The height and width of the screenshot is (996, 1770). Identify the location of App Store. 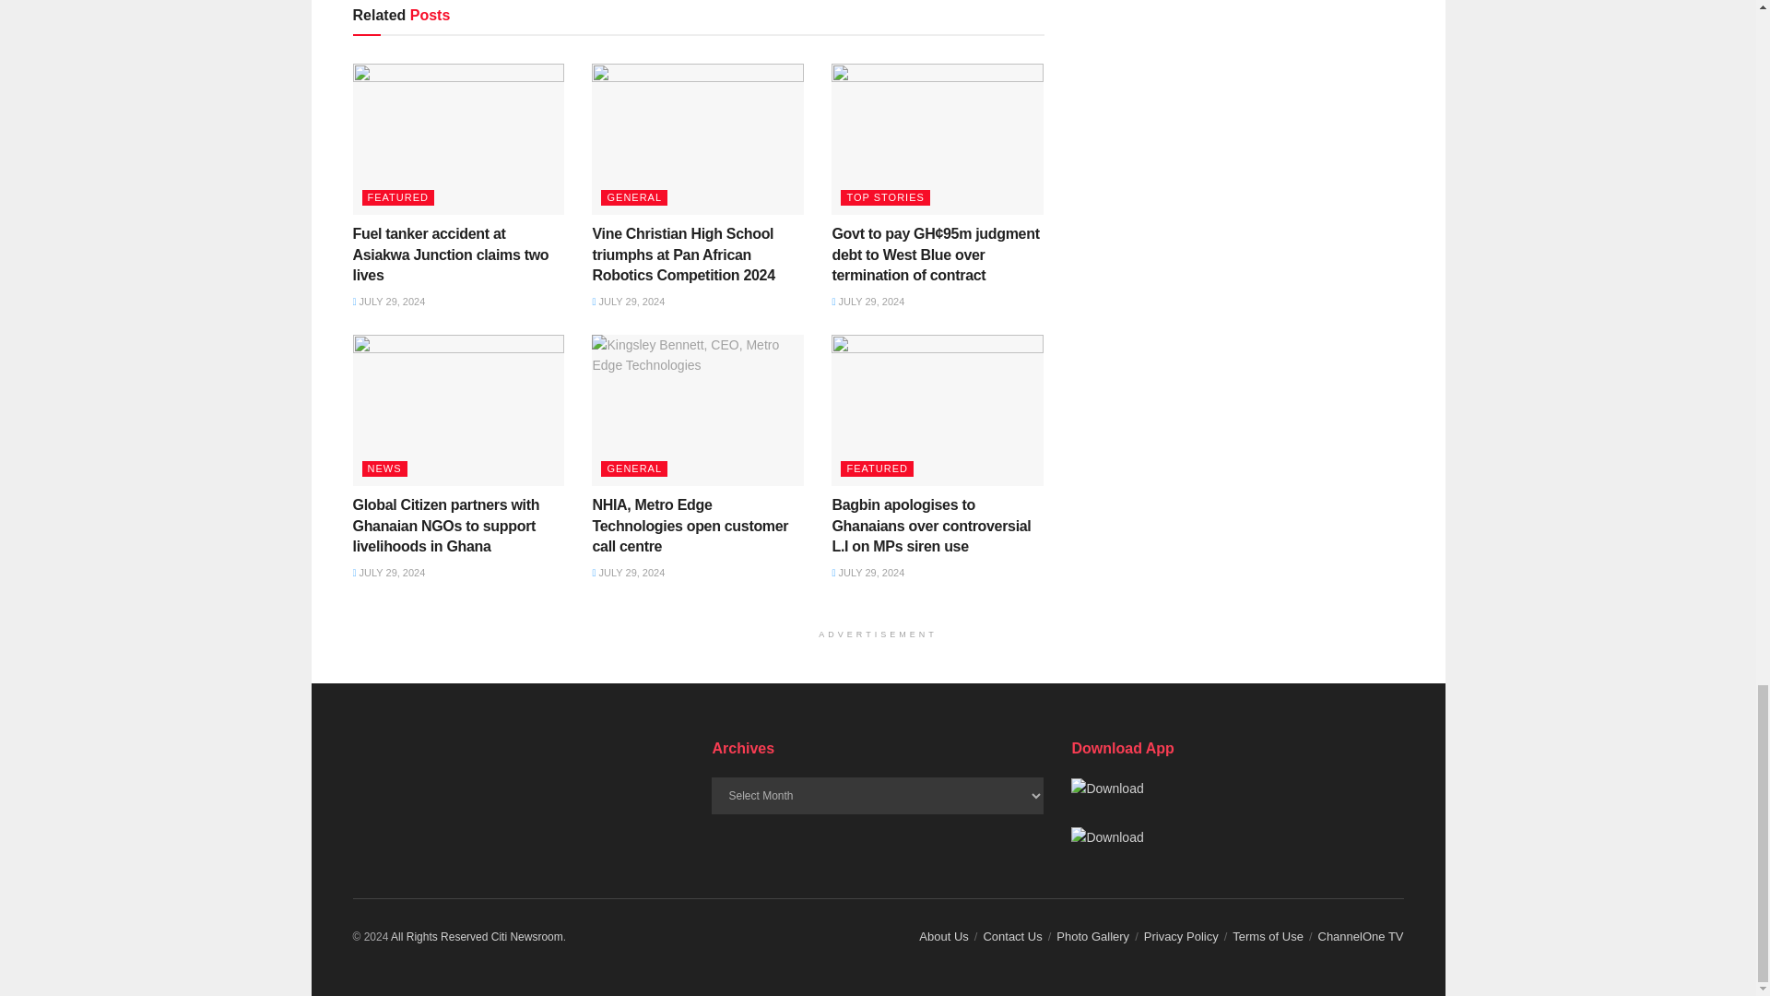
(1106, 837).